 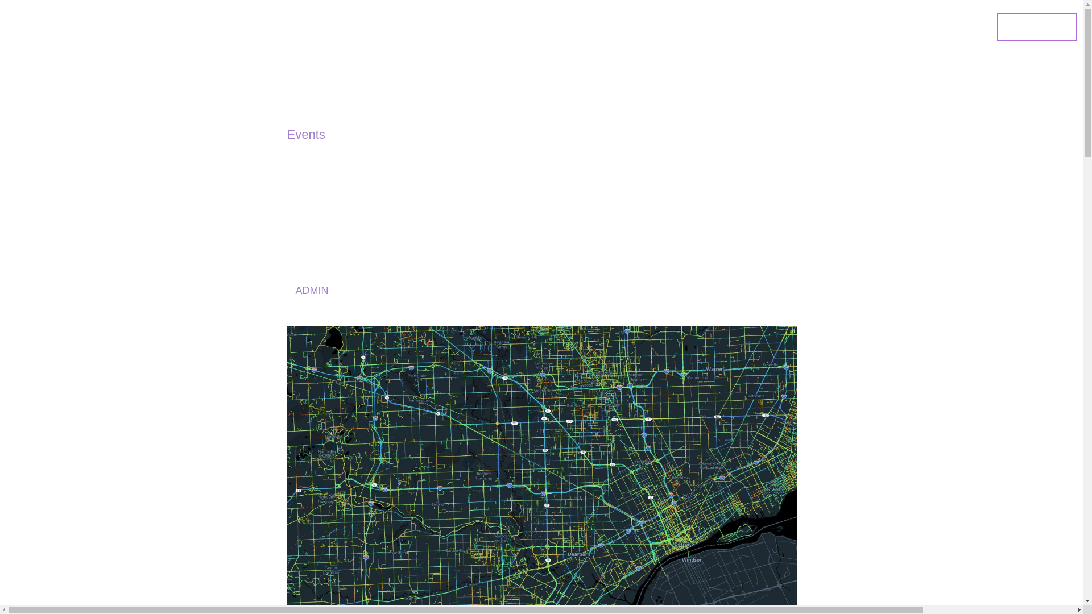 What do you see at coordinates (1036, 27) in the screenshot?
I see `CONTACT US` at bounding box center [1036, 27].